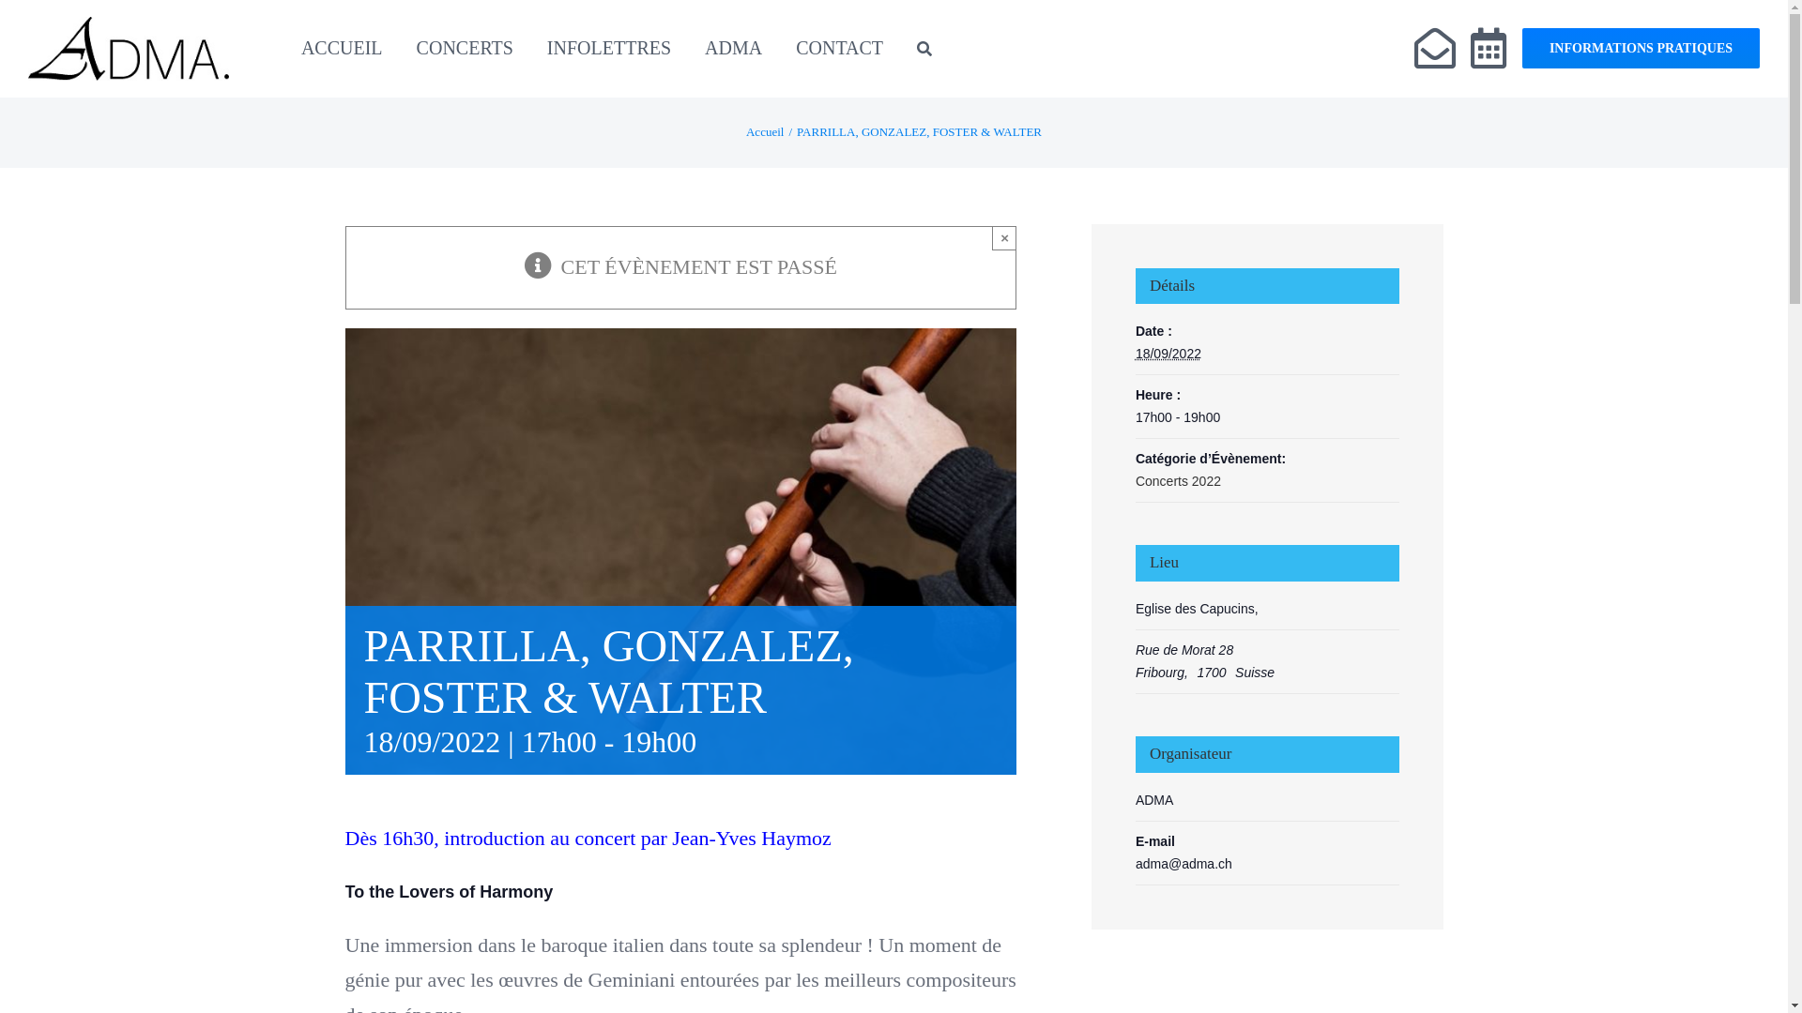 This screenshot has width=1802, height=1013. What do you see at coordinates (1489, 49) in the screenshot?
I see `Consultez les concerts` at bounding box center [1489, 49].